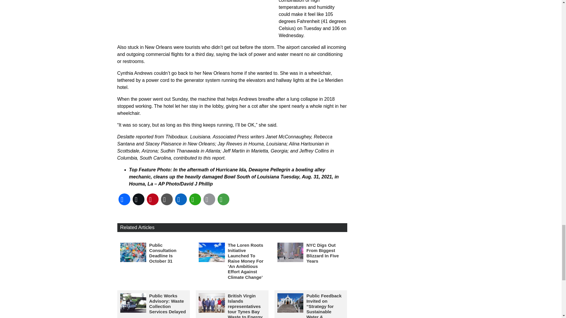 This screenshot has height=318, width=566. Describe the element at coordinates (133, 303) in the screenshot. I see `Public Works Advisory: Waste Collection Services Delayed` at that location.